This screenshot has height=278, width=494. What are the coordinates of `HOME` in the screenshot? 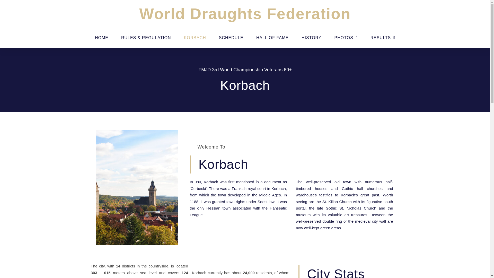 It's located at (101, 38).